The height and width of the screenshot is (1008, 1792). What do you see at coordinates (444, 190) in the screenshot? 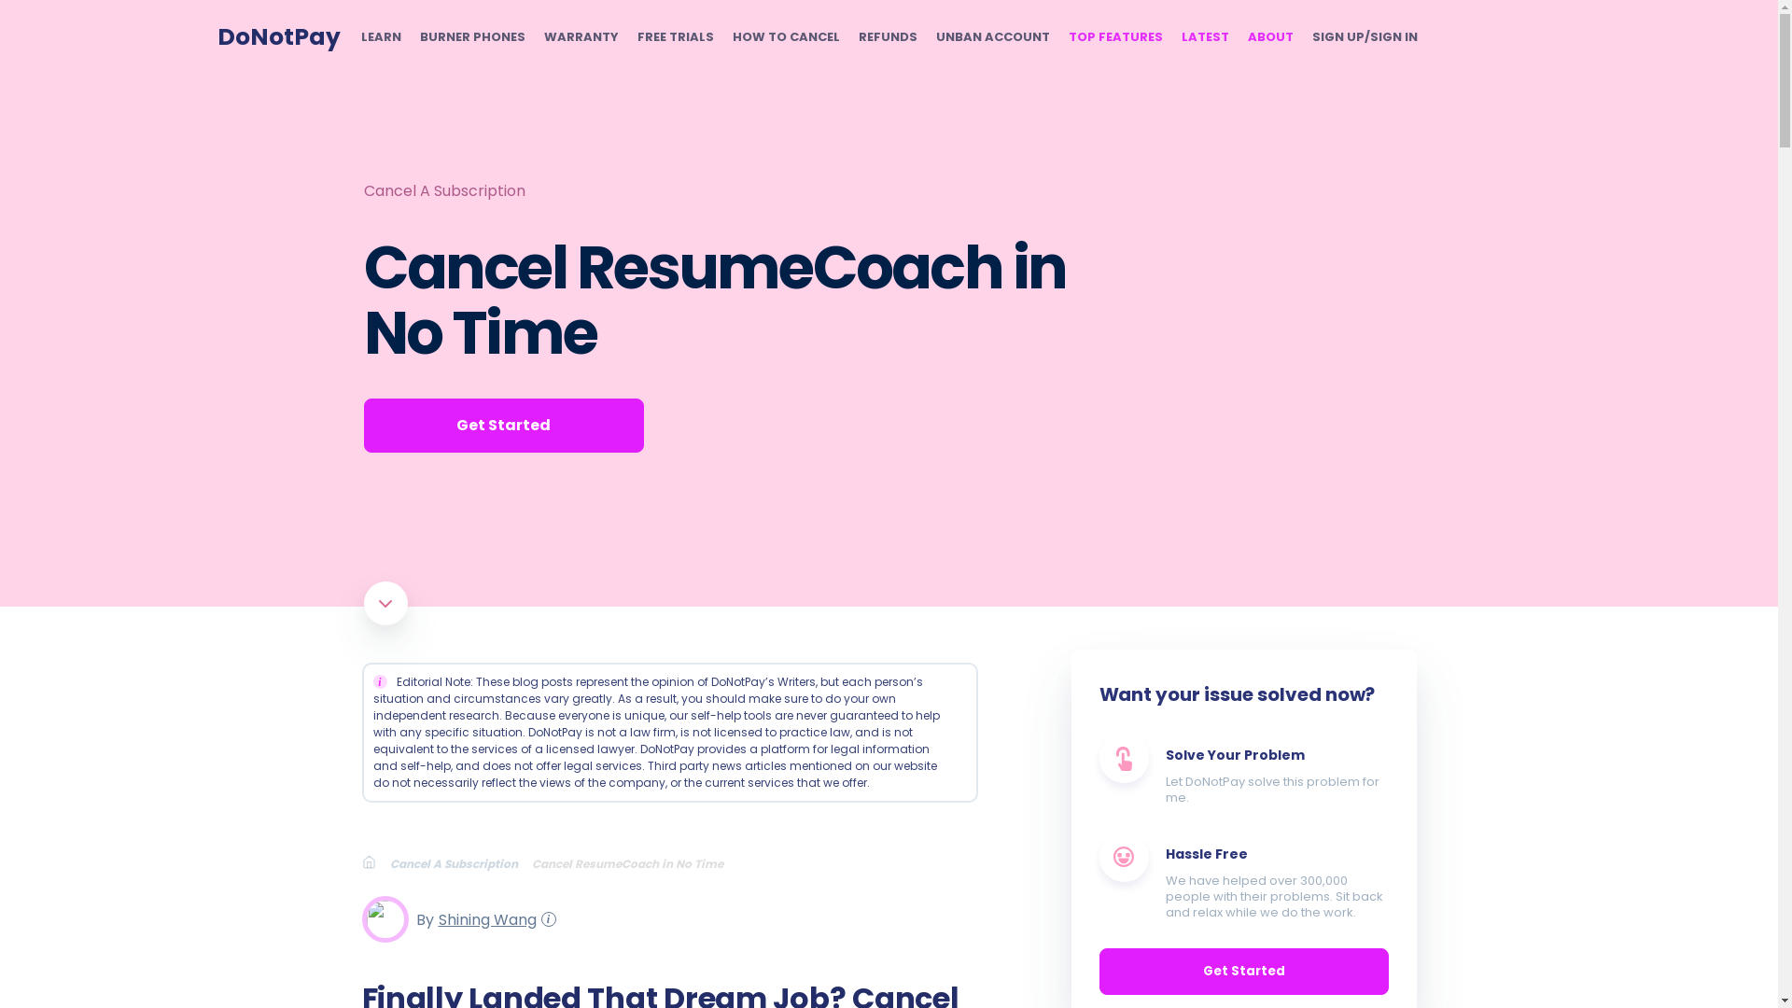
I see `Cancel A Subscription` at bounding box center [444, 190].